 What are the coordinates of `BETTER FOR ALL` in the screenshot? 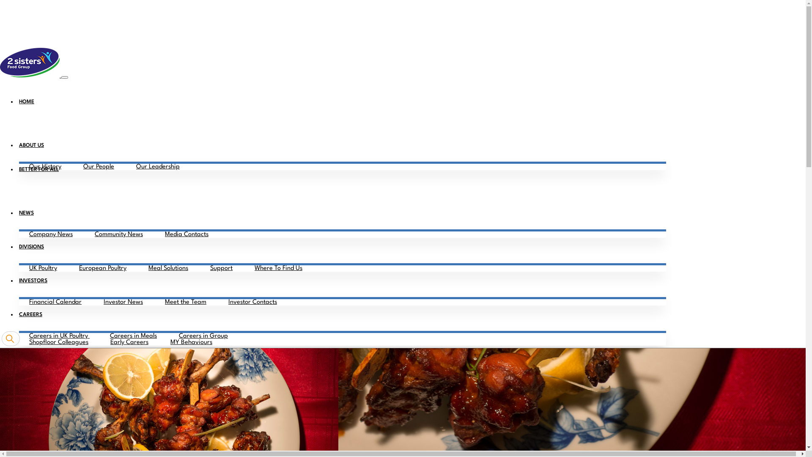 It's located at (39, 170).